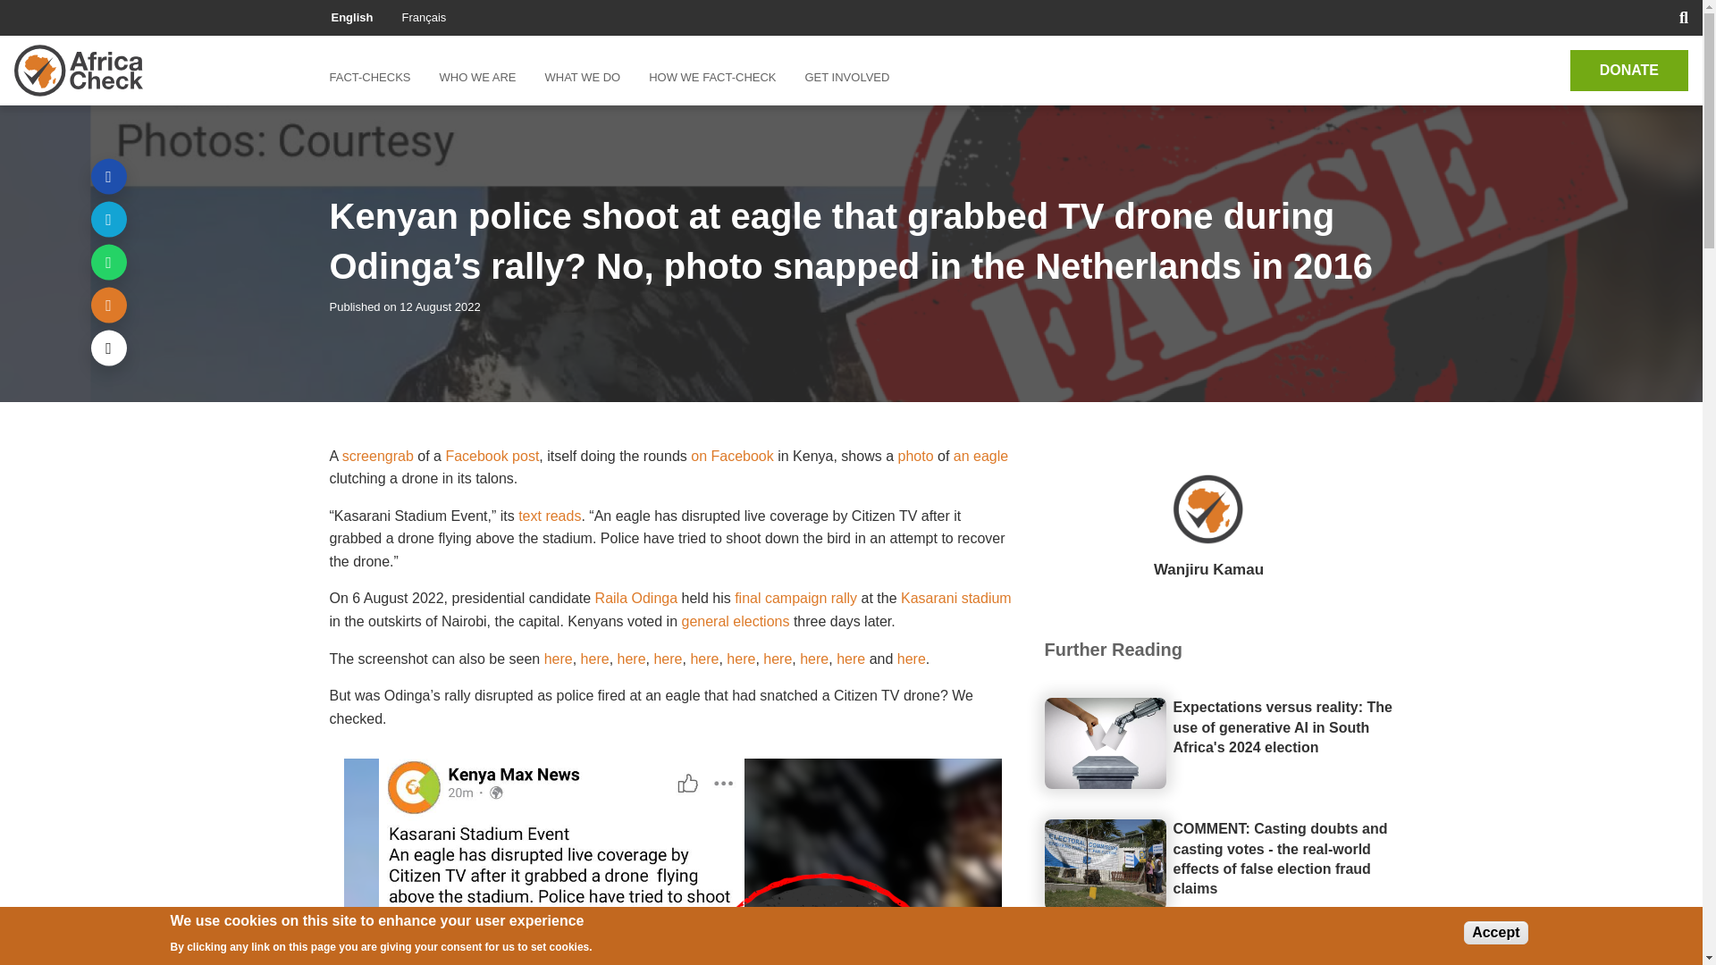 The image size is (1716, 965). I want to click on DONATE, so click(1628, 70).